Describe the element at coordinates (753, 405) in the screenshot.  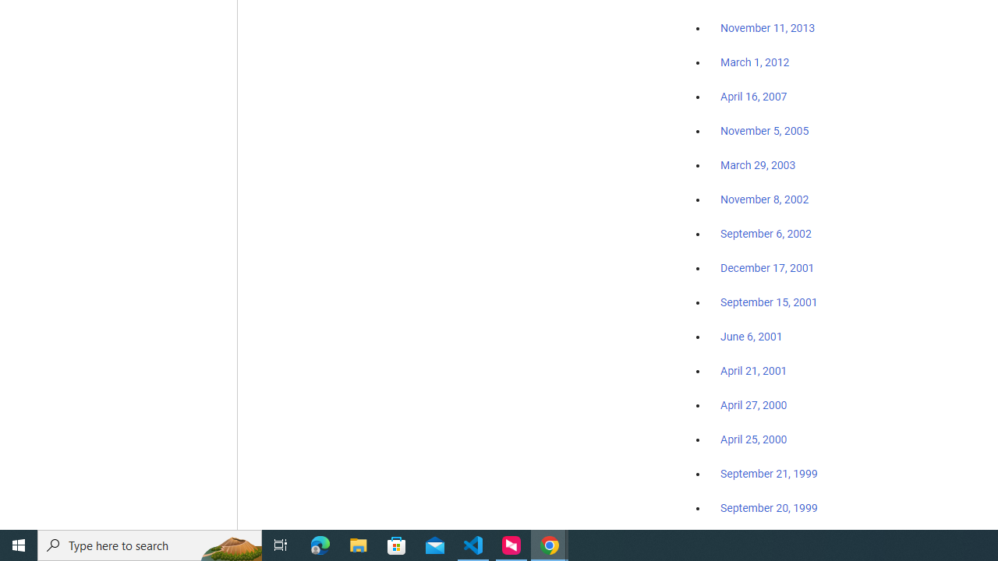
I see `April 27, 2000` at that location.